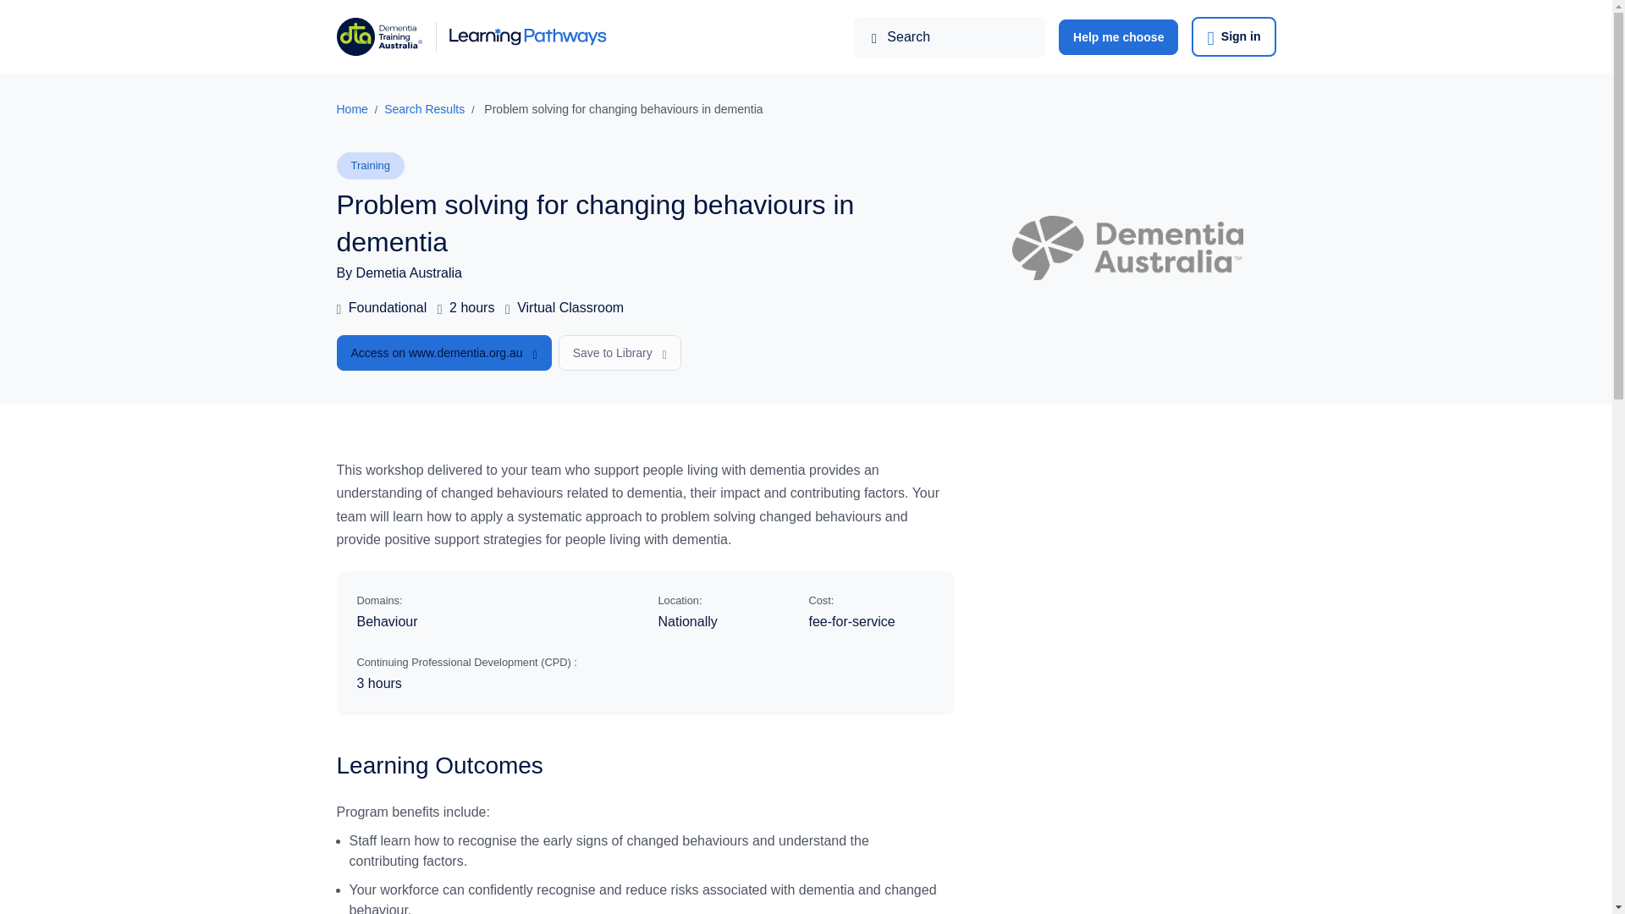 This screenshot has height=914, width=1625. What do you see at coordinates (950, 37) in the screenshot?
I see `Search` at bounding box center [950, 37].